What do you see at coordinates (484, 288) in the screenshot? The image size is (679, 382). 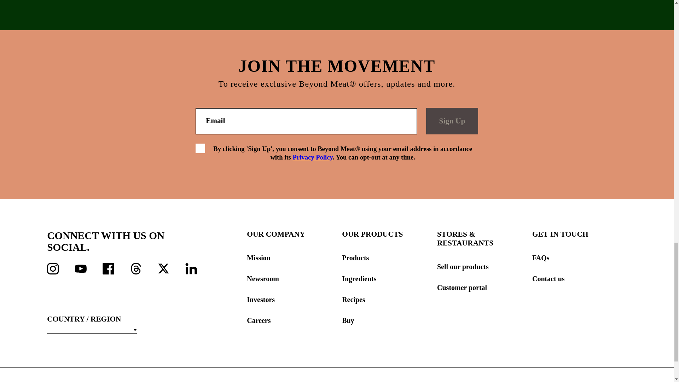 I see `Customer portal` at bounding box center [484, 288].